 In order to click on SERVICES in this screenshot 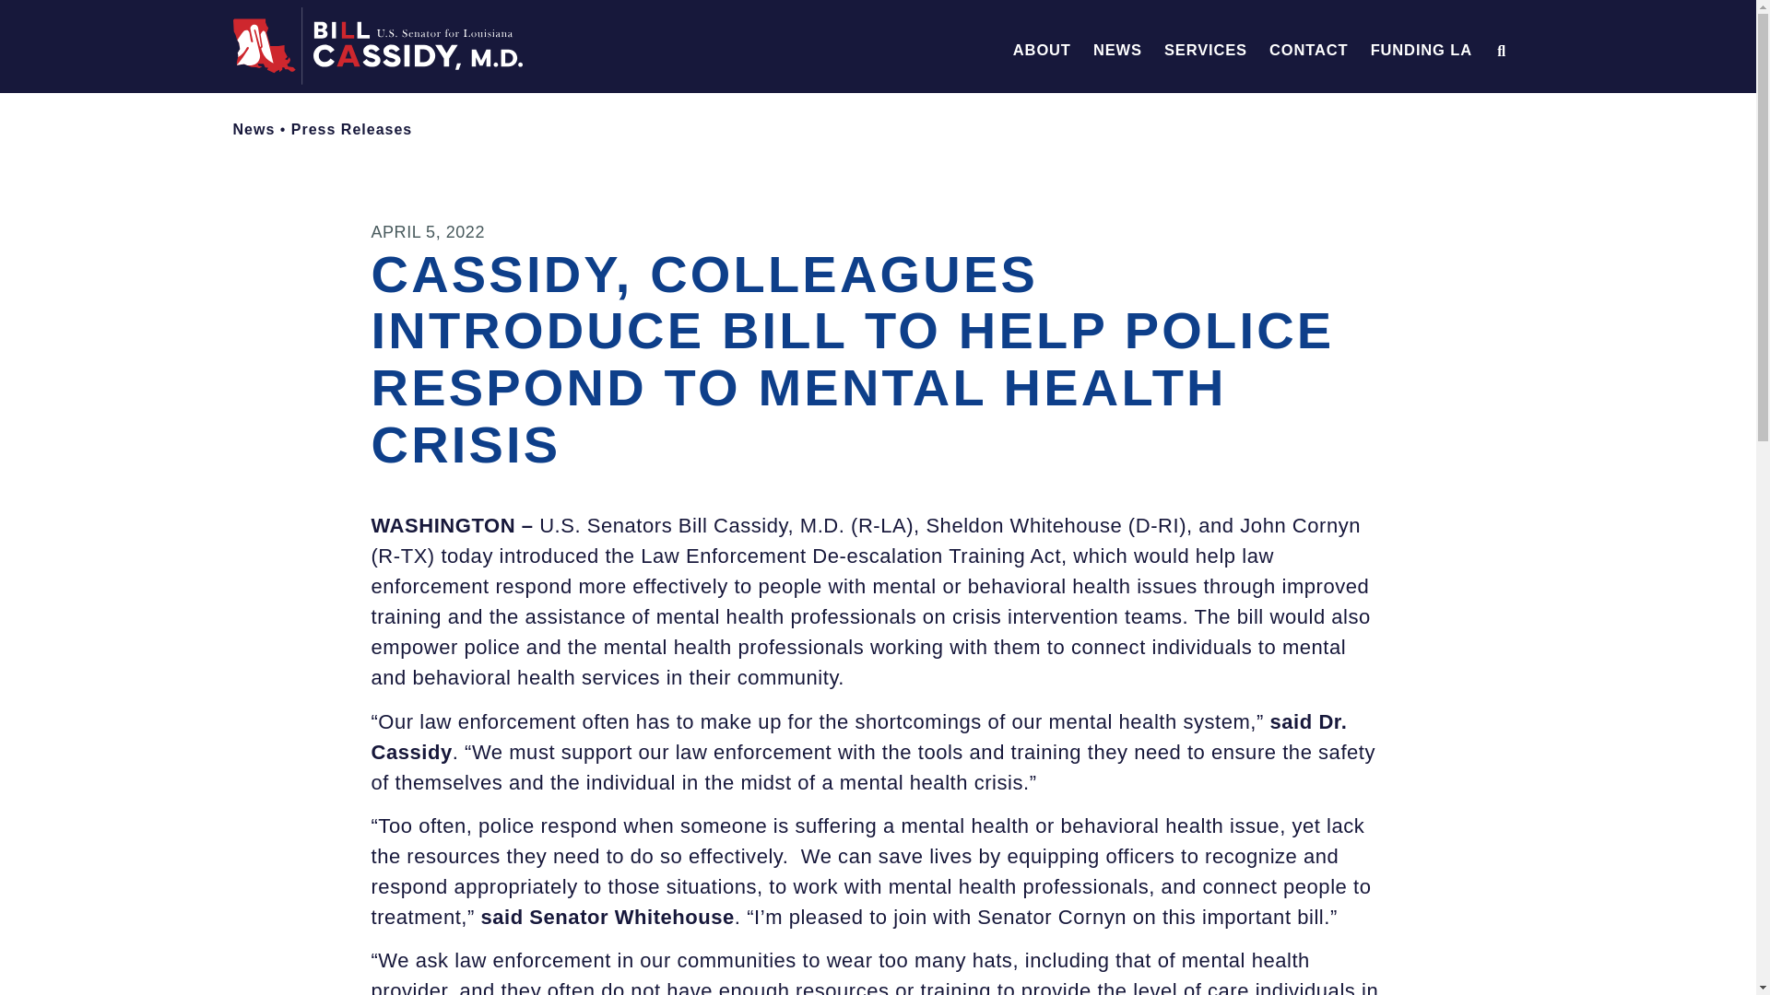, I will do `click(1206, 50)`.